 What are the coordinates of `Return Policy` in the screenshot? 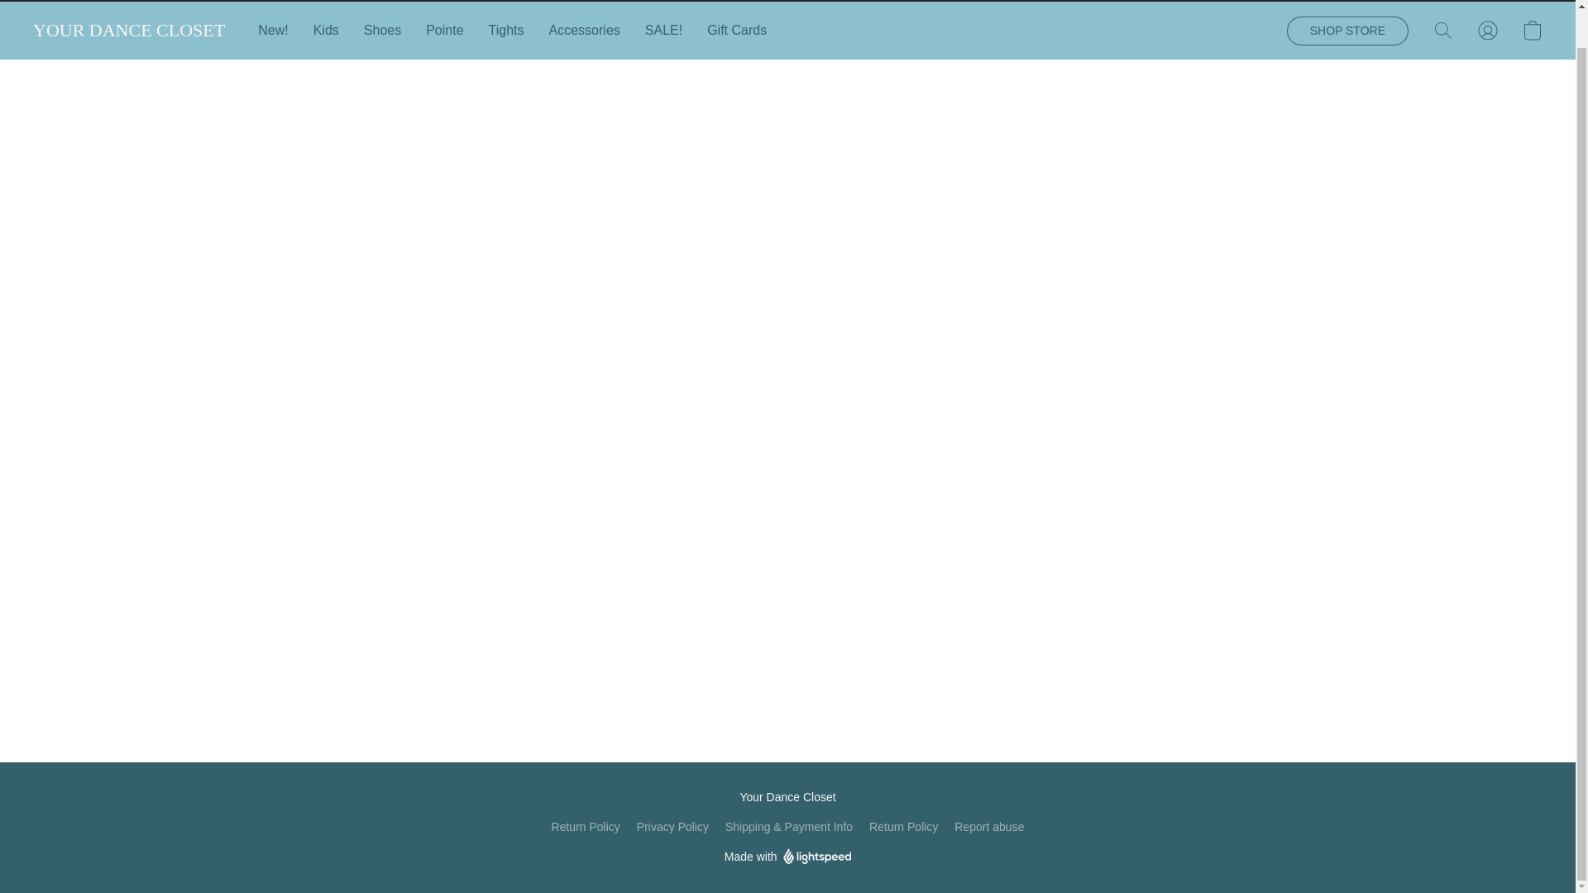 It's located at (586, 827).